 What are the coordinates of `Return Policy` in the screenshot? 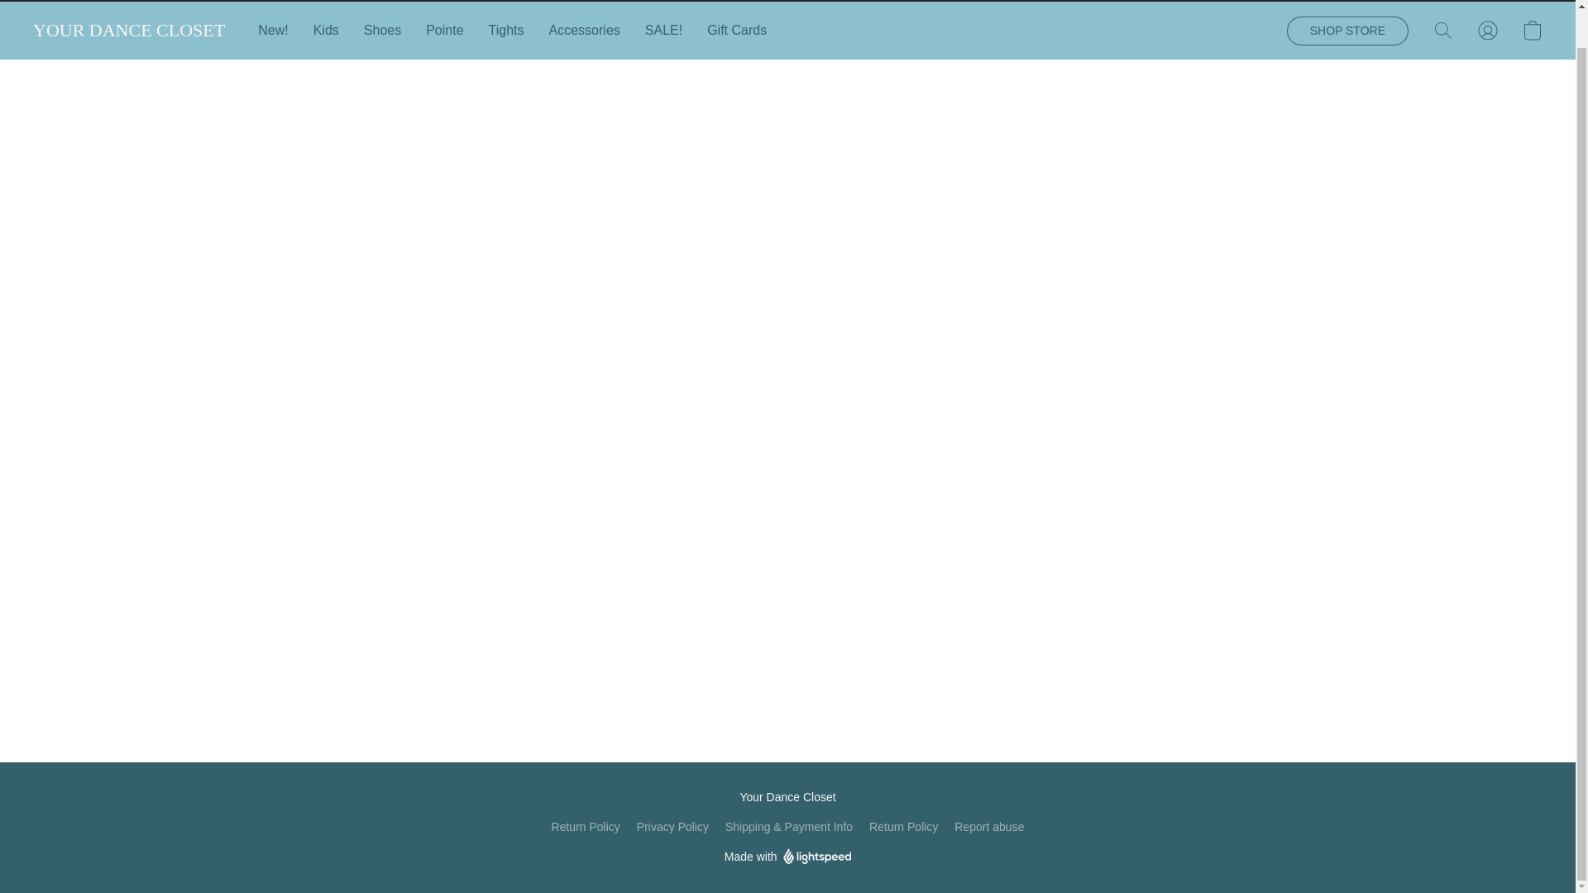 It's located at (586, 827).